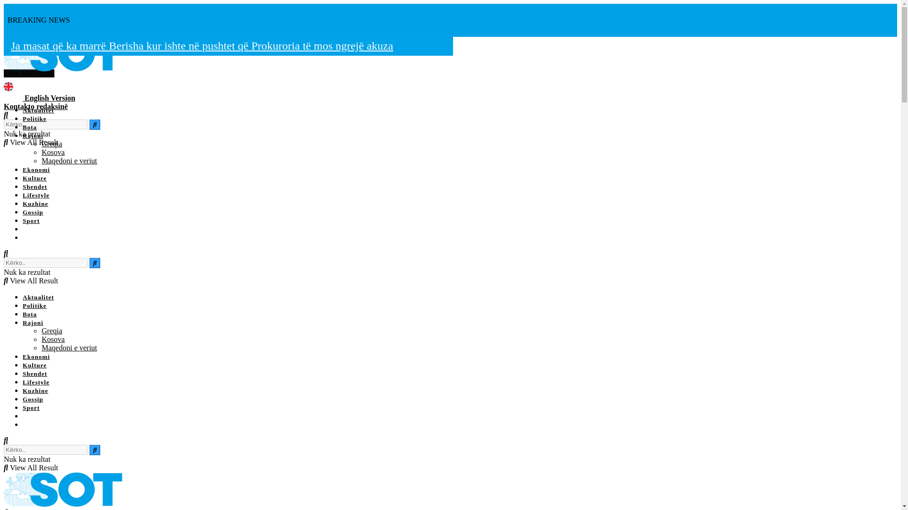  I want to click on Sport, so click(31, 221).